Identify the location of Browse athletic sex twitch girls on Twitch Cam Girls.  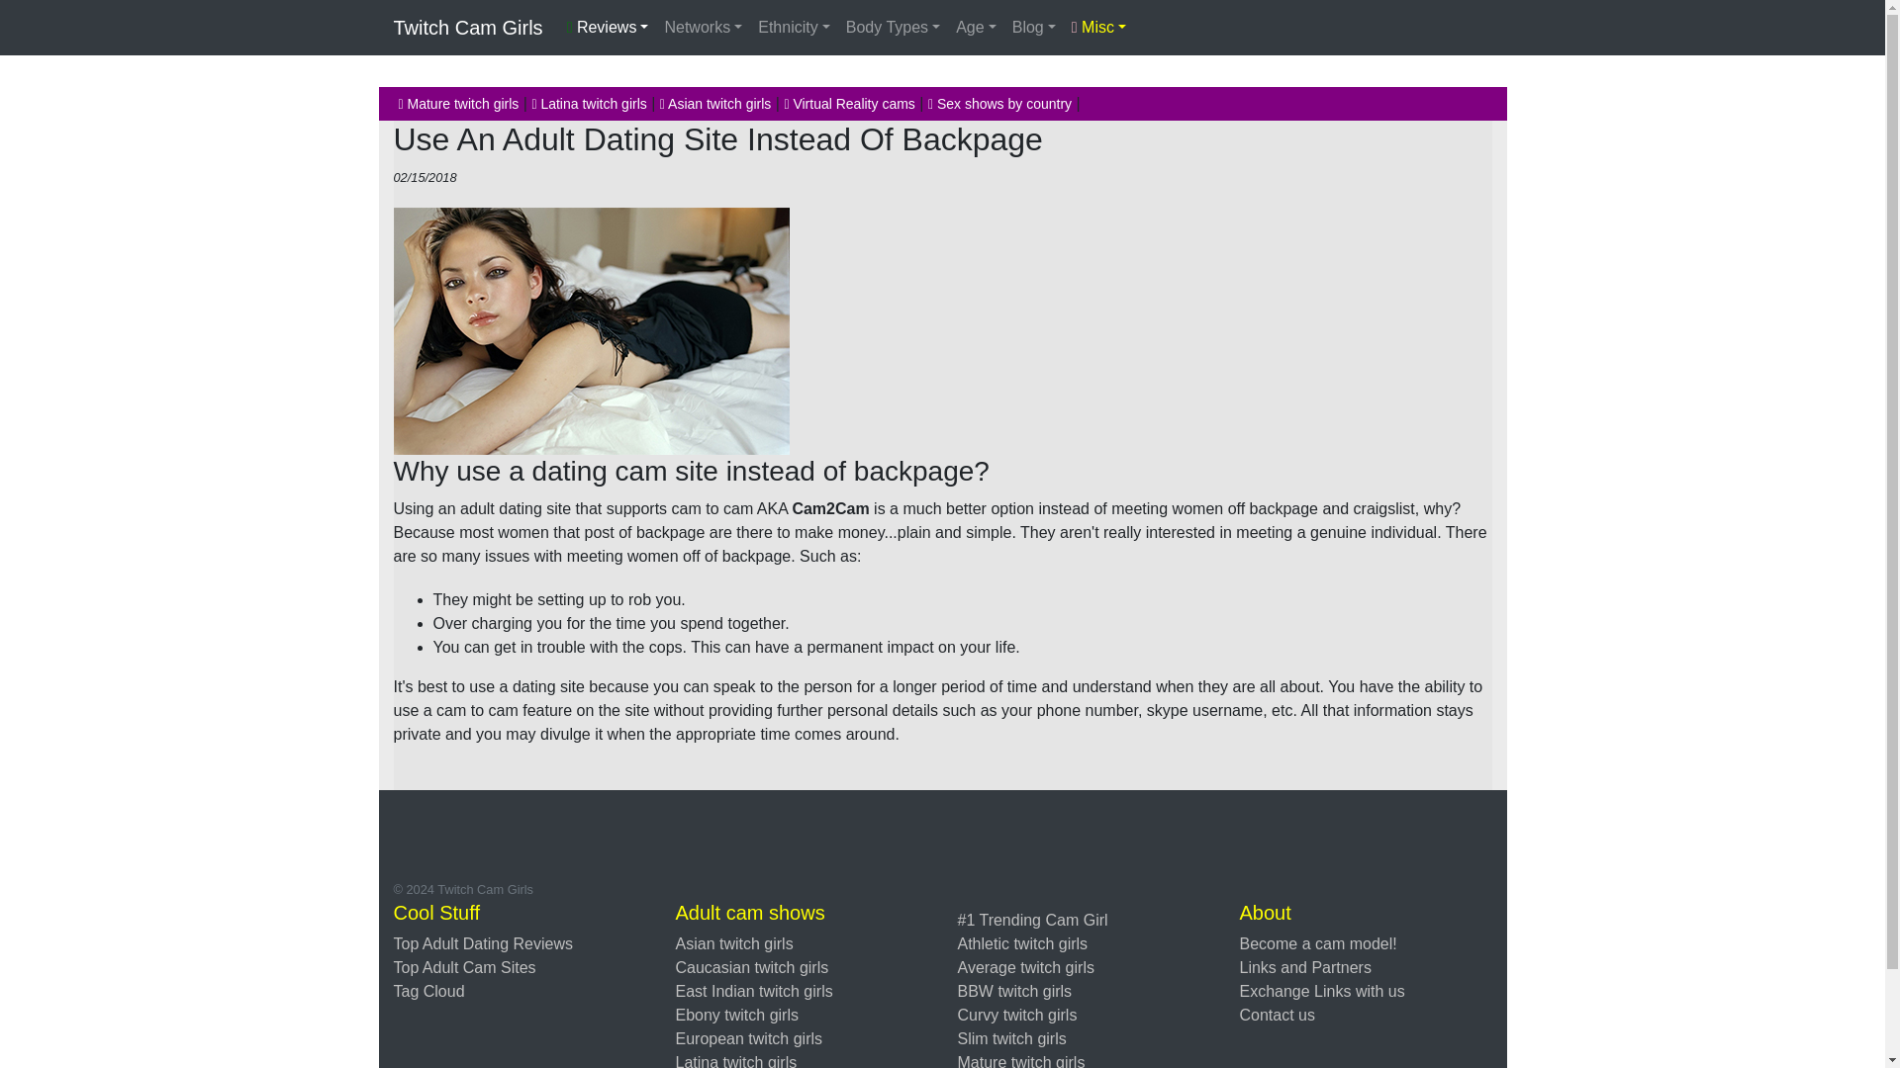
(1023, 943).